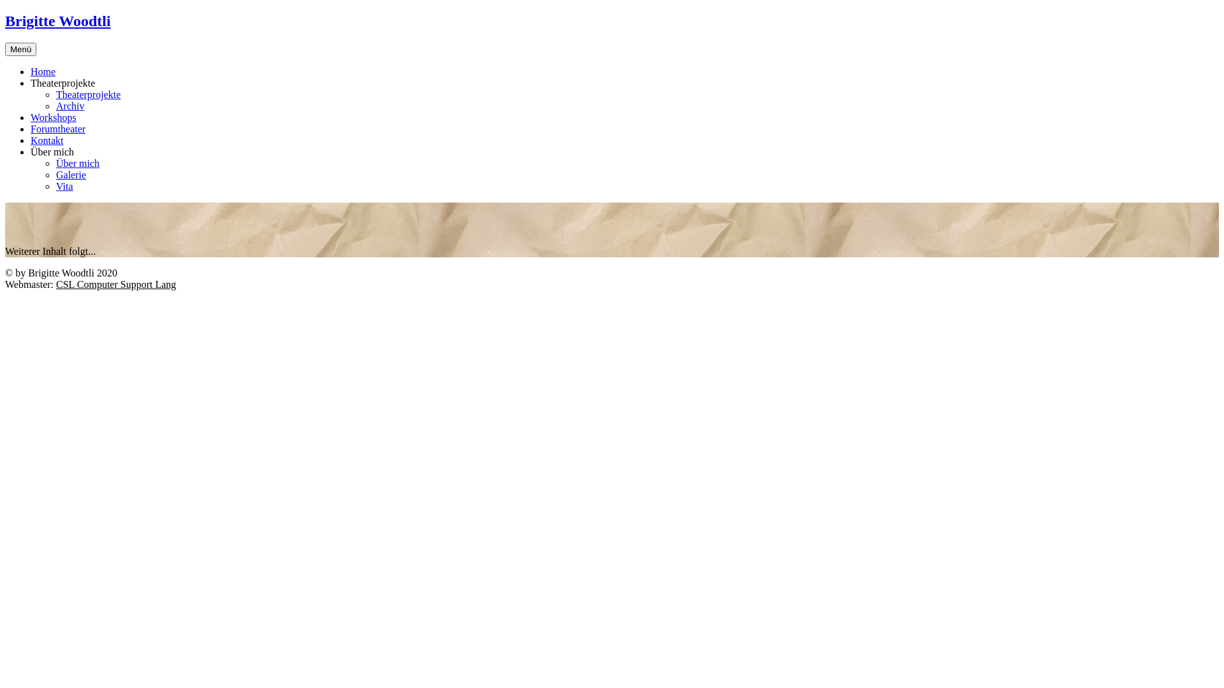  I want to click on Workshops, so click(54, 117).